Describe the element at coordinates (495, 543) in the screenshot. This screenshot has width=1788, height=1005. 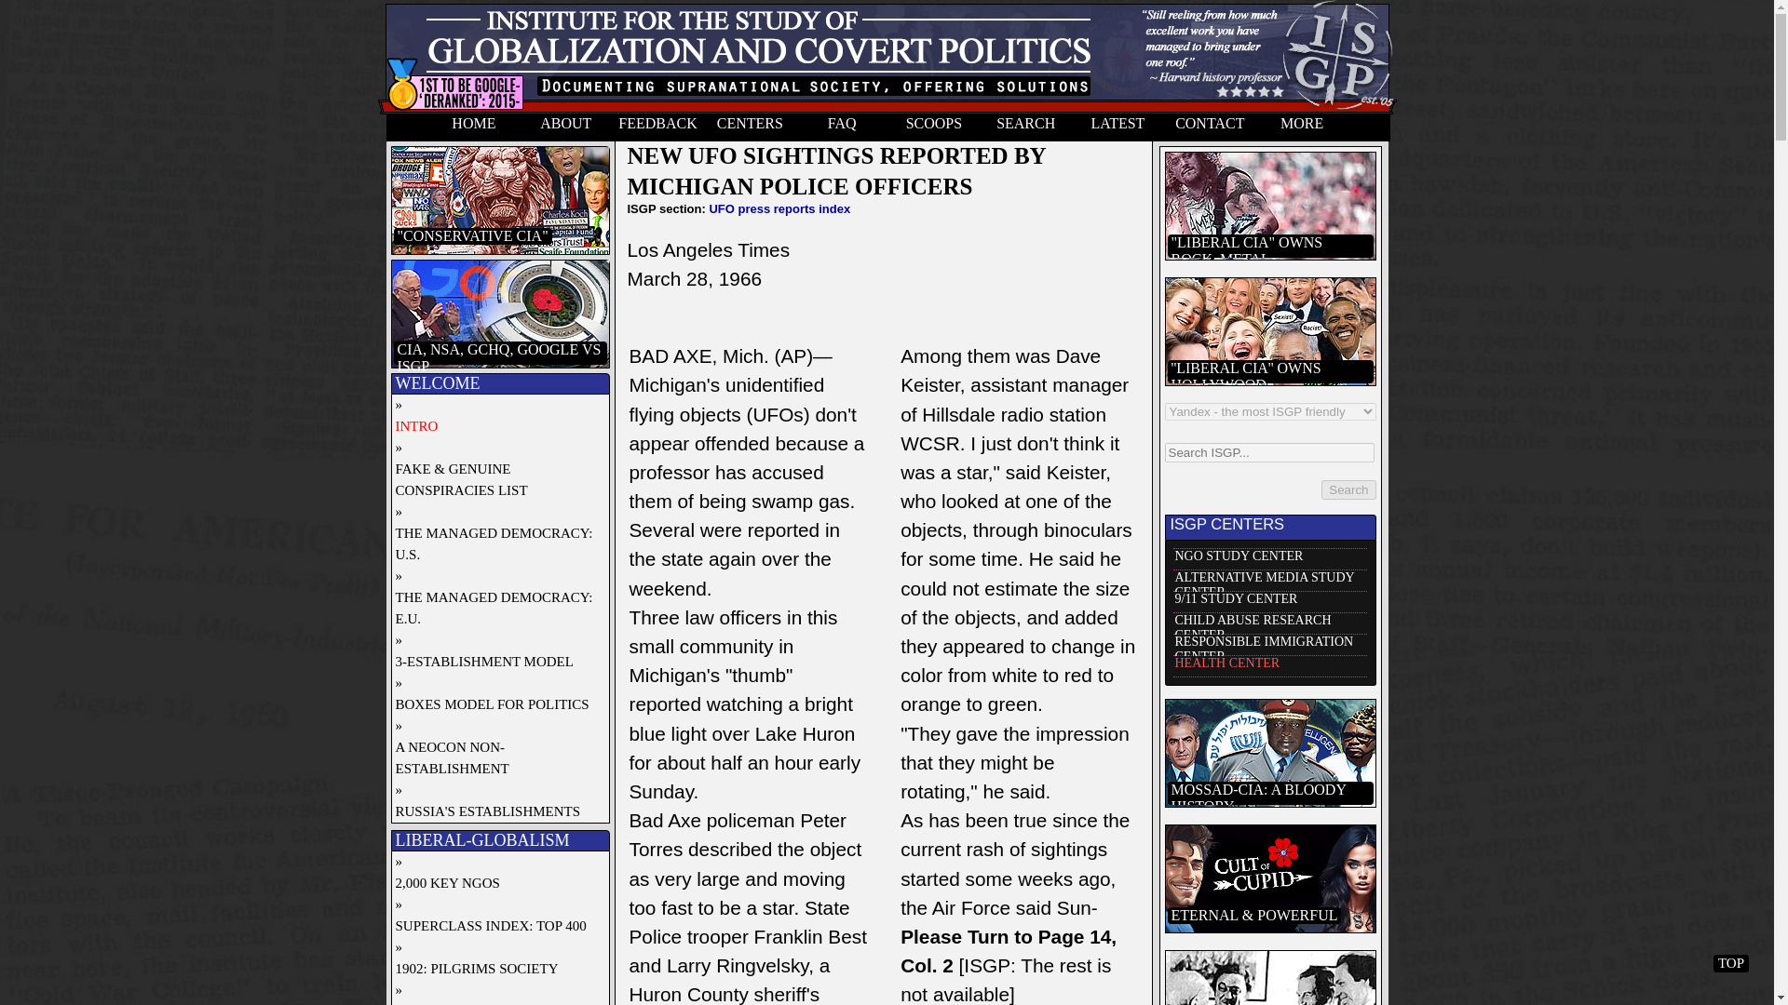
I see `THE MANAGED DEMOCRACY: U.S.` at that location.